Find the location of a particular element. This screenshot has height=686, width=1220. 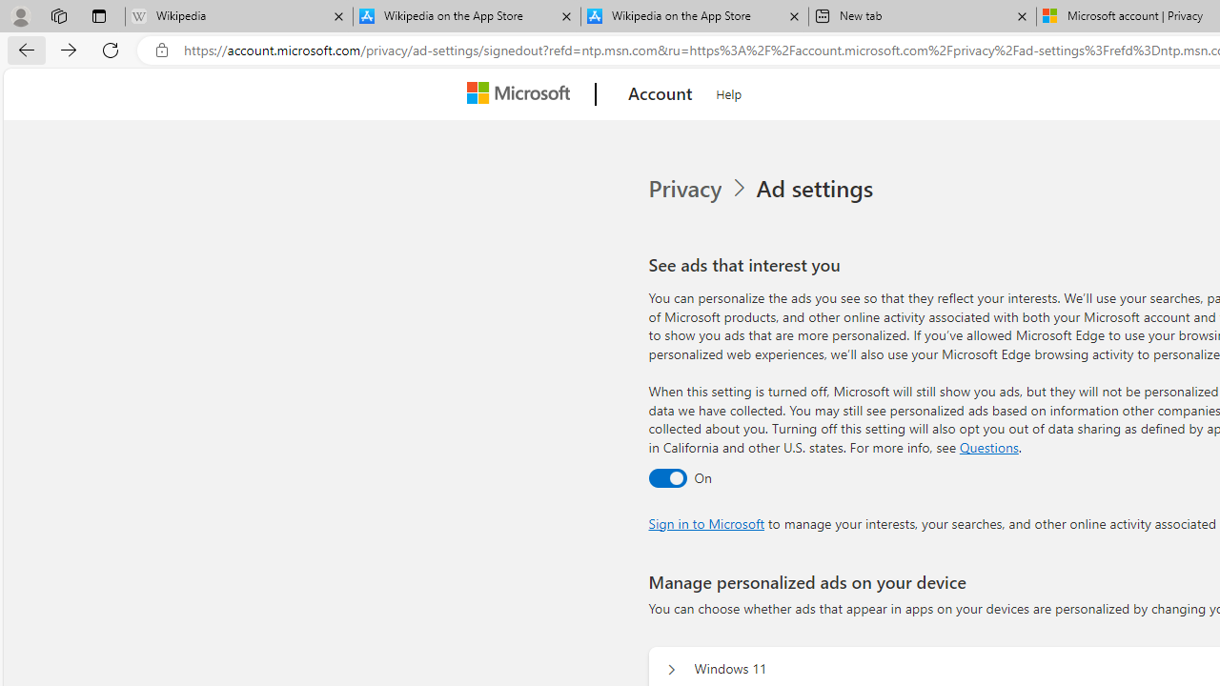

Ad settings toggle is located at coordinates (667, 477).